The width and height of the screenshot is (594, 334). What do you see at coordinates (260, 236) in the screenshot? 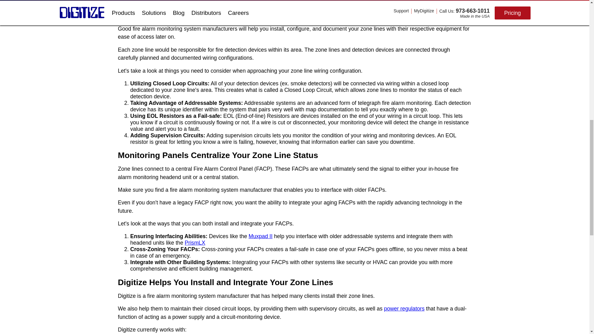
I see `Muxpad II` at bounding box center [260, 236].